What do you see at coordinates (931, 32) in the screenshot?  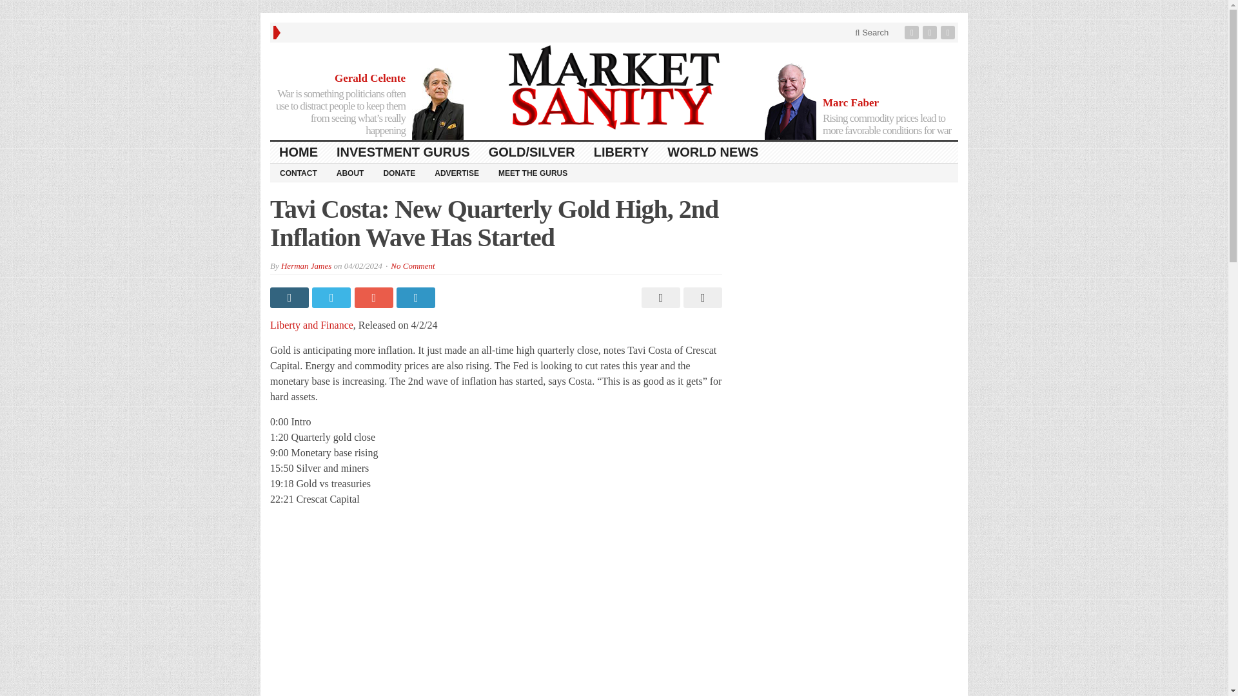 I see `Twitter` at bounding box center [931, 32].